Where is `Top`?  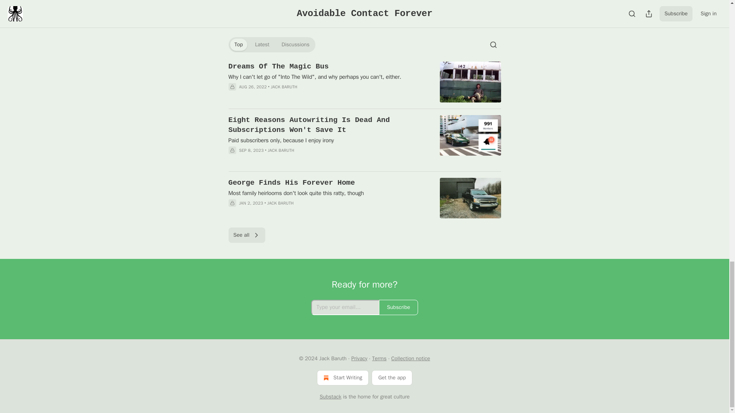
Top is located at coordinates (238, 44).